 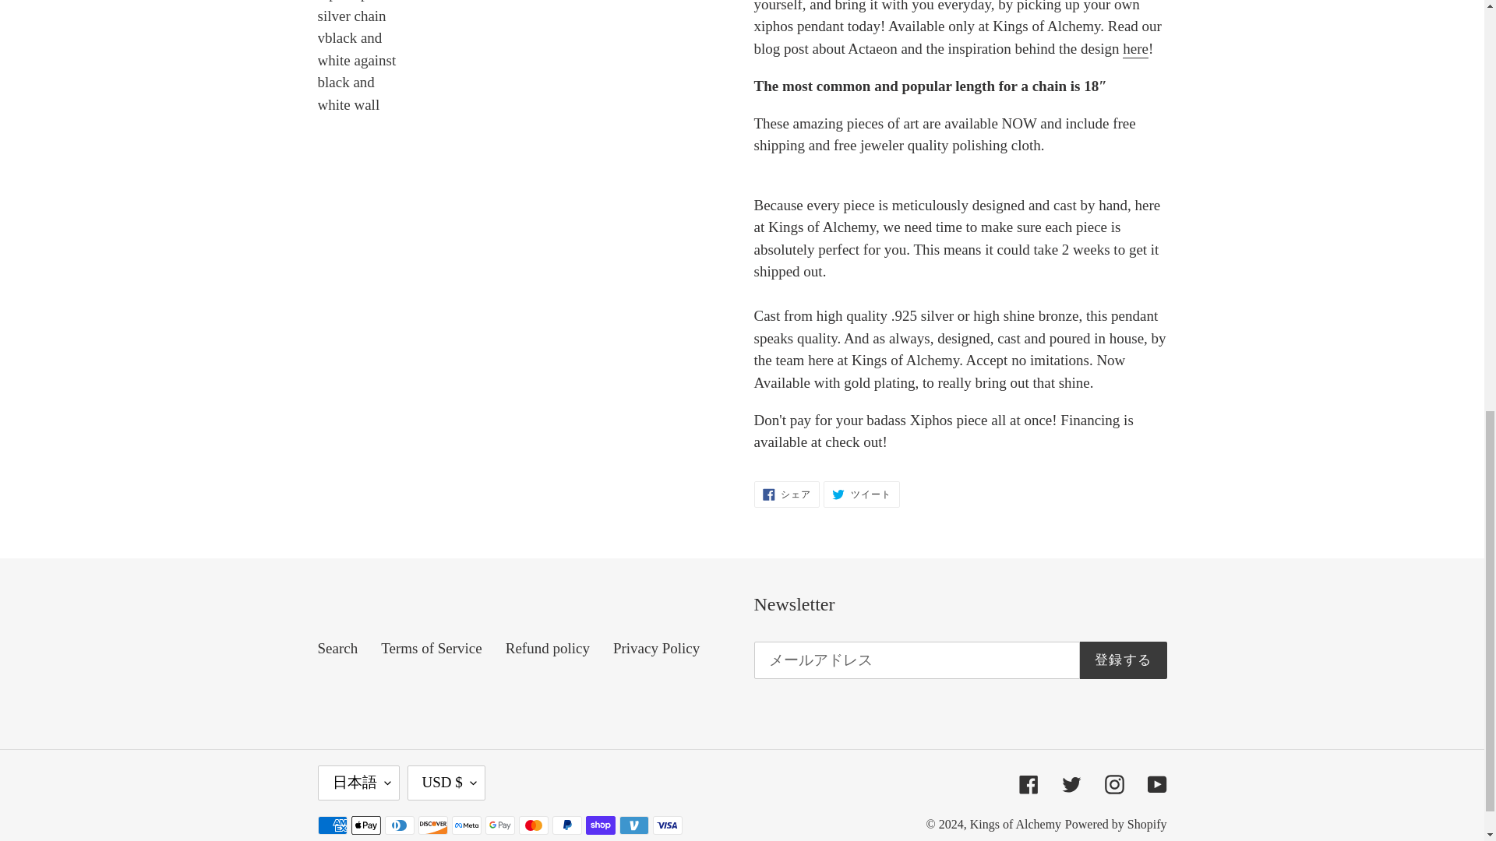 What do you see at coordinates (1136, 48) in the screenshot?
I see `Actaeons Misfortune` at bounding box center [1136, 48].